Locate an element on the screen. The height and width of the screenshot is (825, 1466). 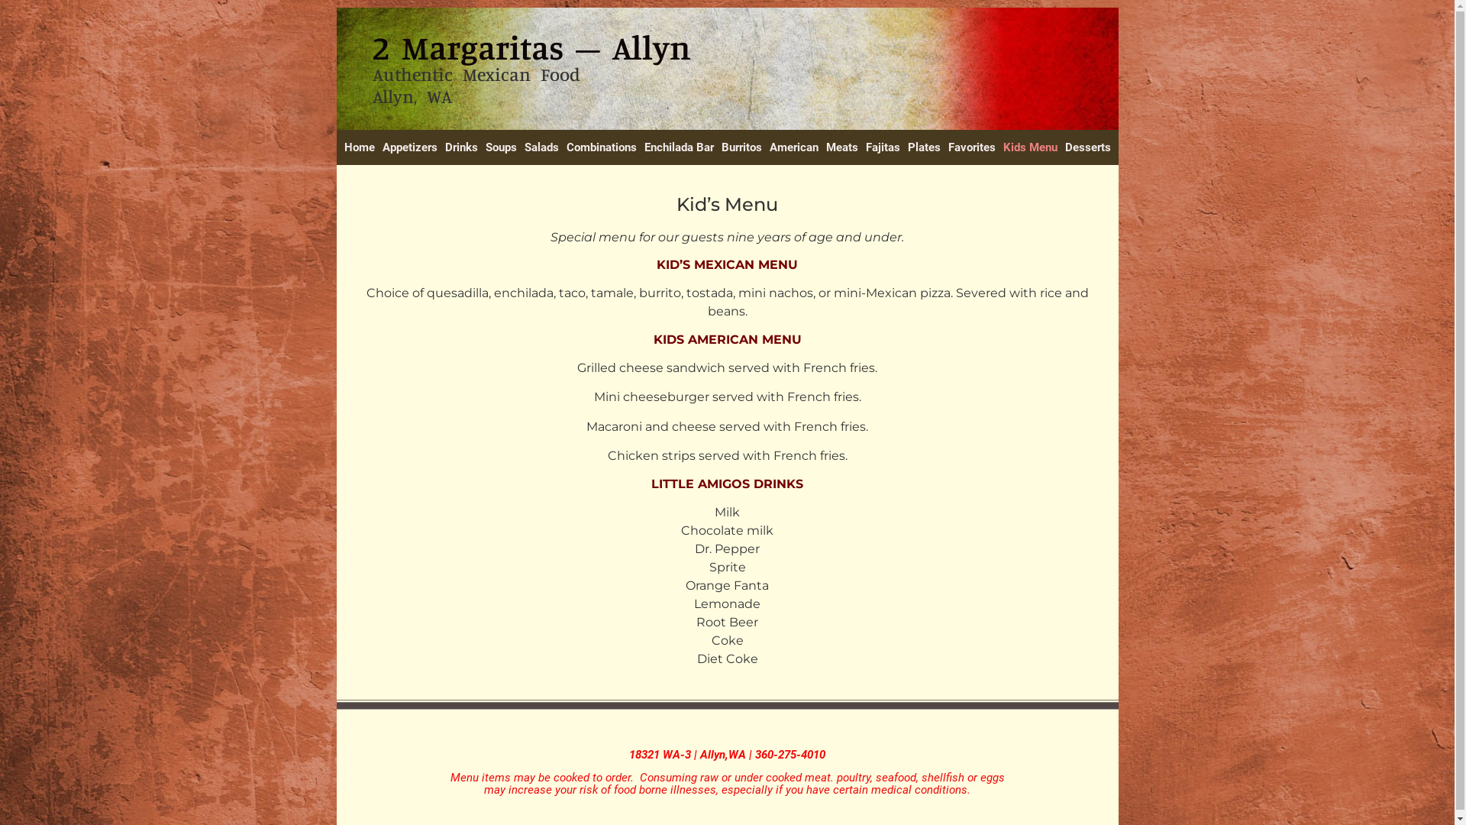
Burritos is located at coordinates (741, 147).